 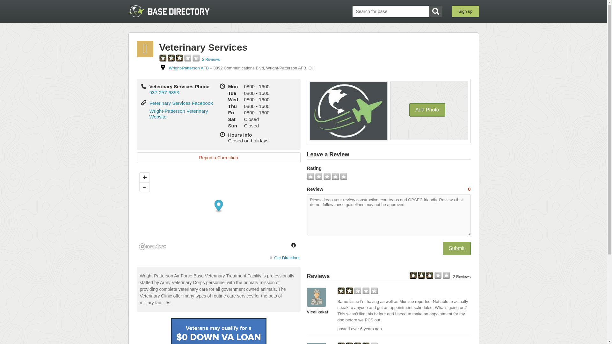 I want to click on 937-257-6853, so click(x=164, y=92).